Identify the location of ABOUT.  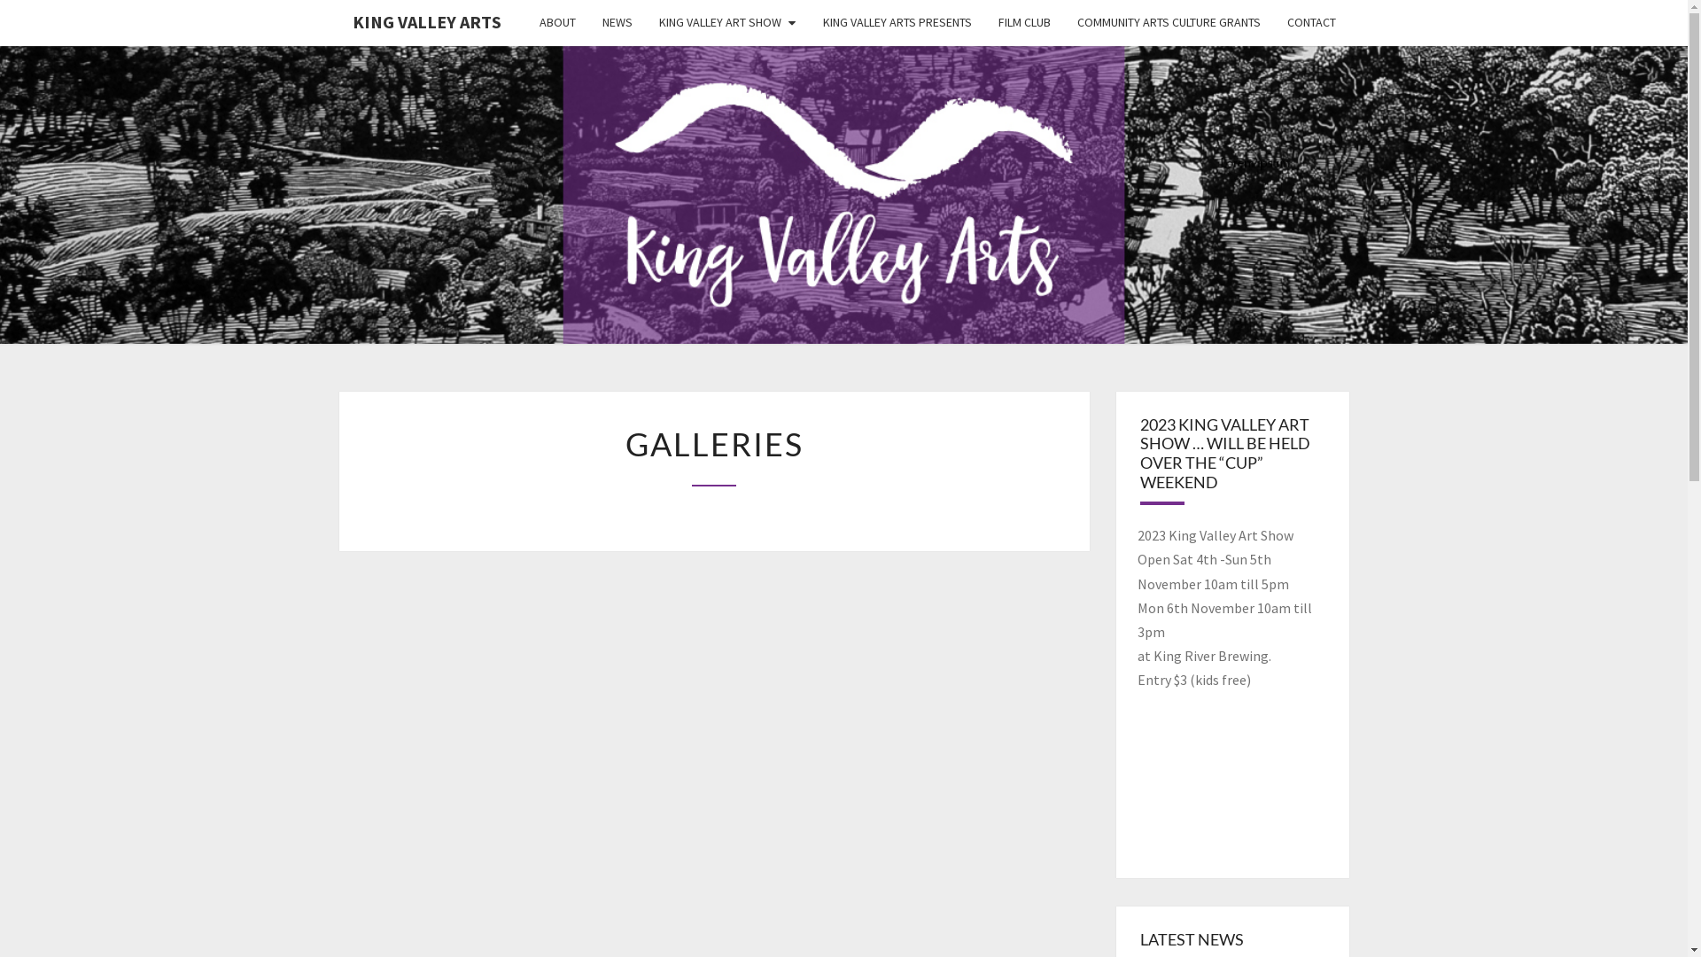
(558, 23).